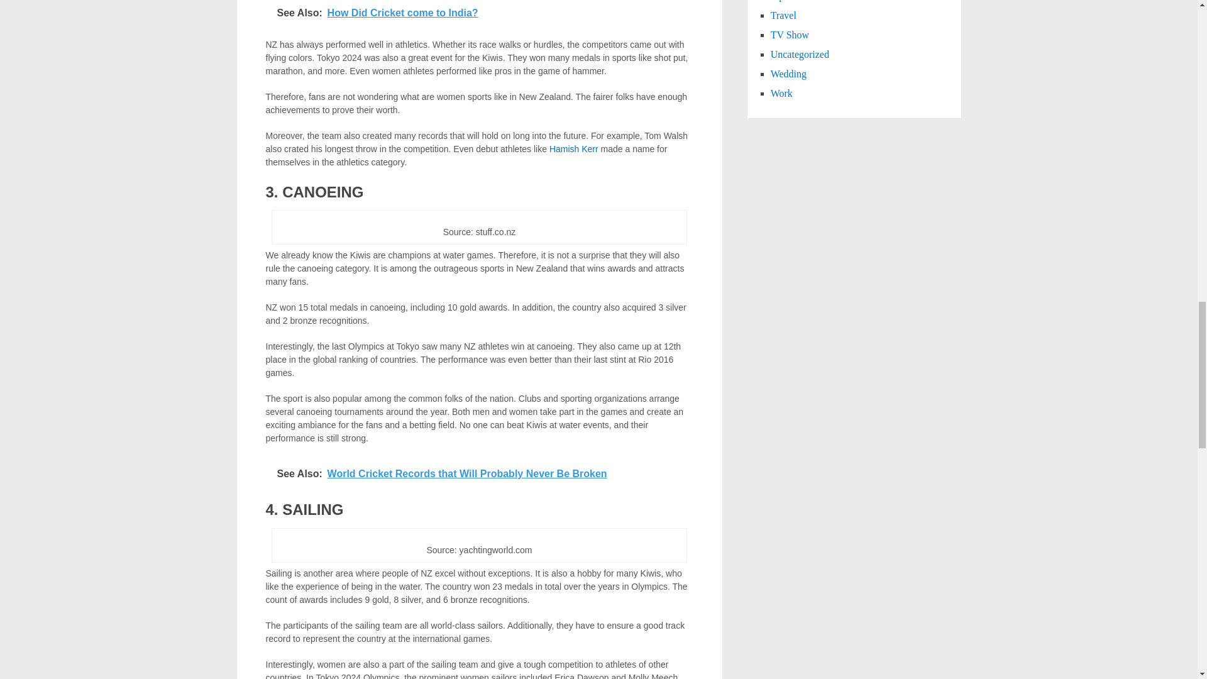 This screenshot has width=1207, height=679. Describe the element at coordinates (573, 148) in the screenshot. I see `Hamish Kerr` at that location.